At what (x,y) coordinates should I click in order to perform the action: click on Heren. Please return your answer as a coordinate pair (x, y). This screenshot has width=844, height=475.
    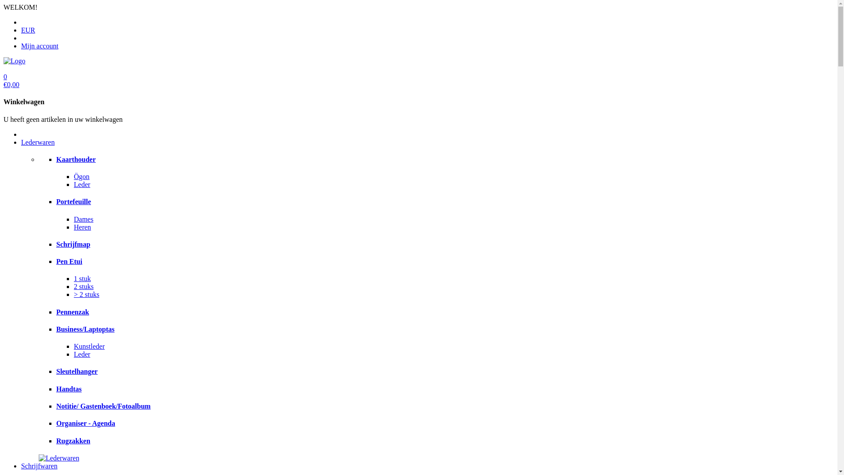
    Looking at the image, I should click on (83, 227).